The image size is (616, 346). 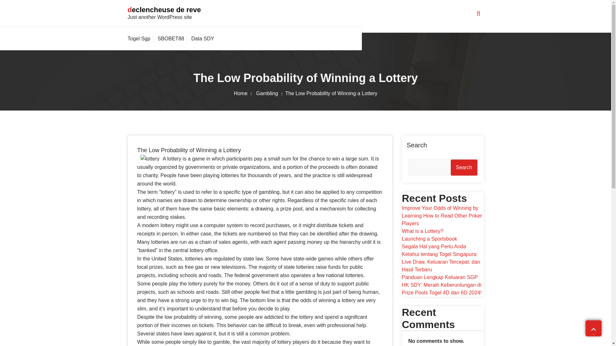 I want to click on Search, so click(x=464, y=167).